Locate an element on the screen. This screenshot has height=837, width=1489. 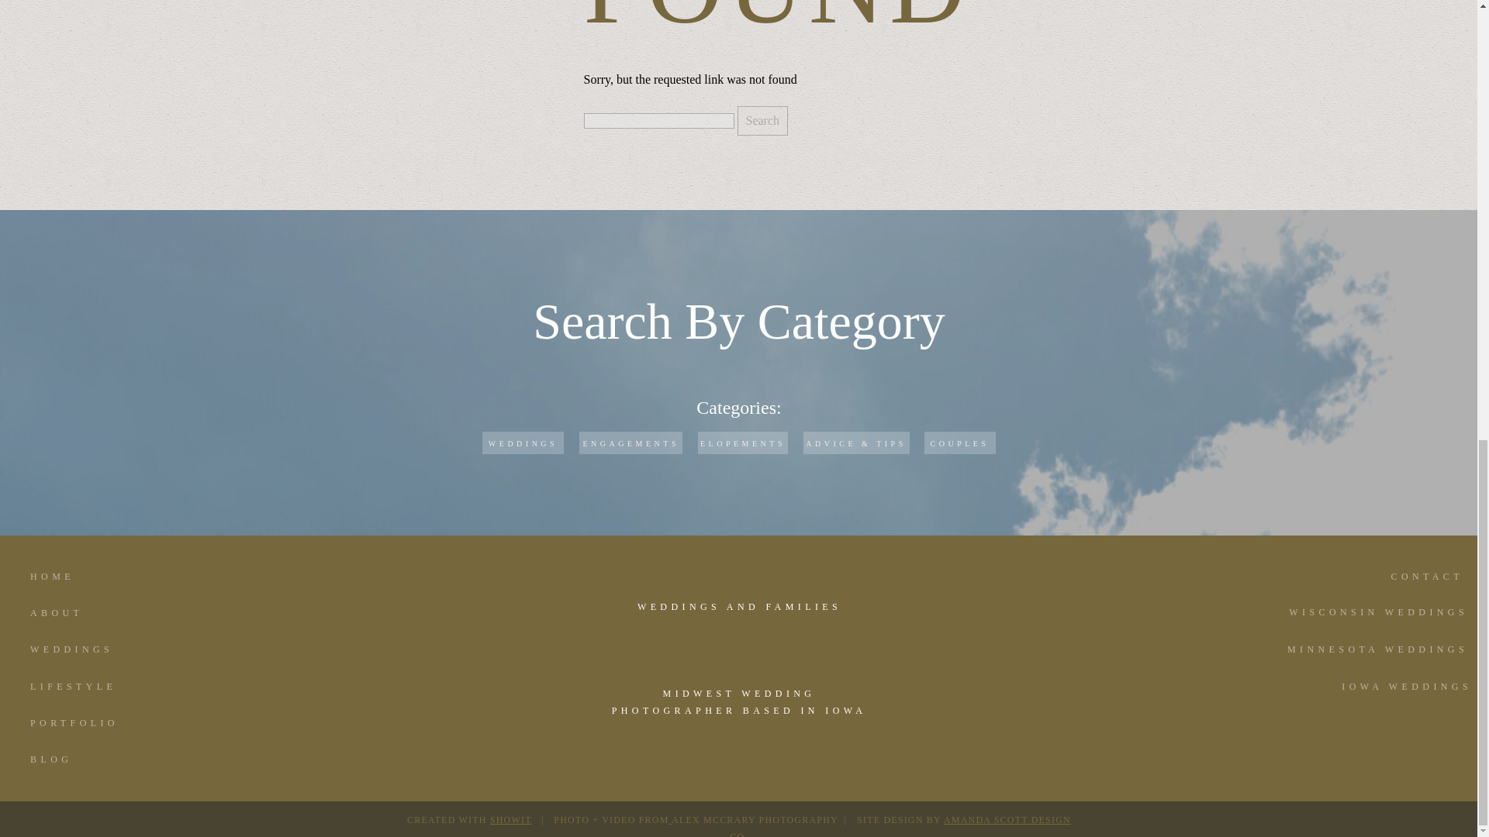
ABOUT is located at coordinates (96, 617).